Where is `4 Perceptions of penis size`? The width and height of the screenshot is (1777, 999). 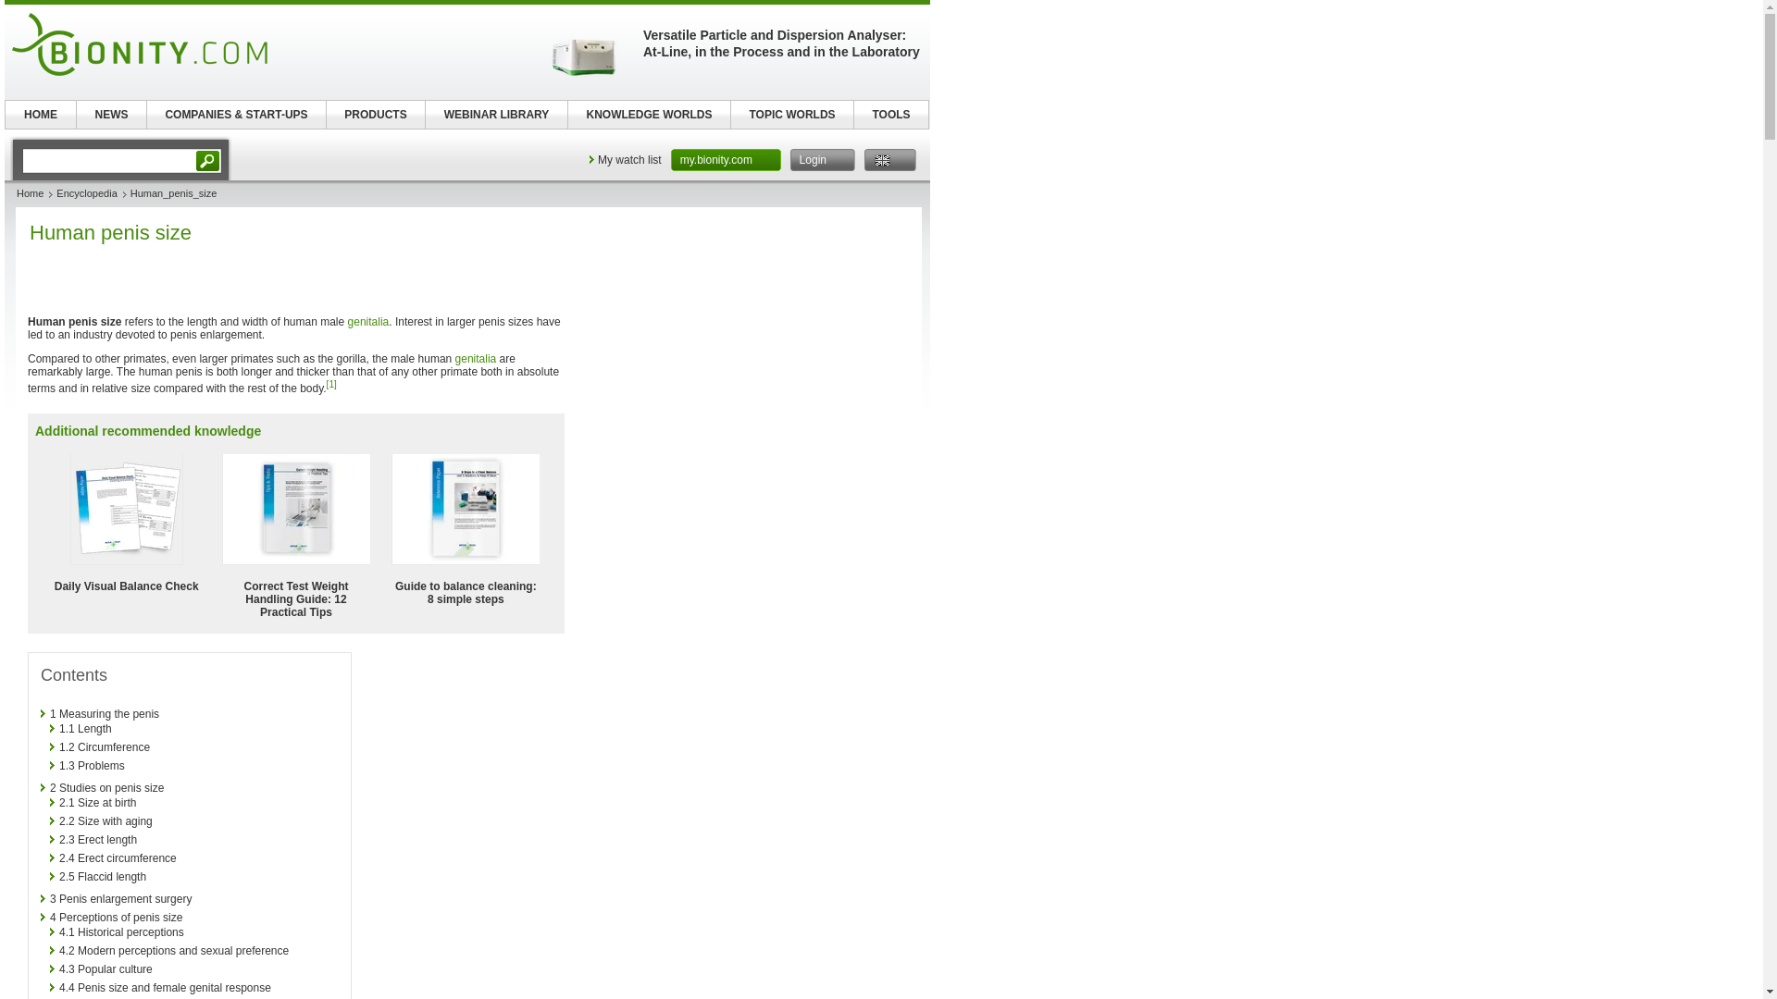
4 Perceptions of penis size is located at coordinates (116, 918).